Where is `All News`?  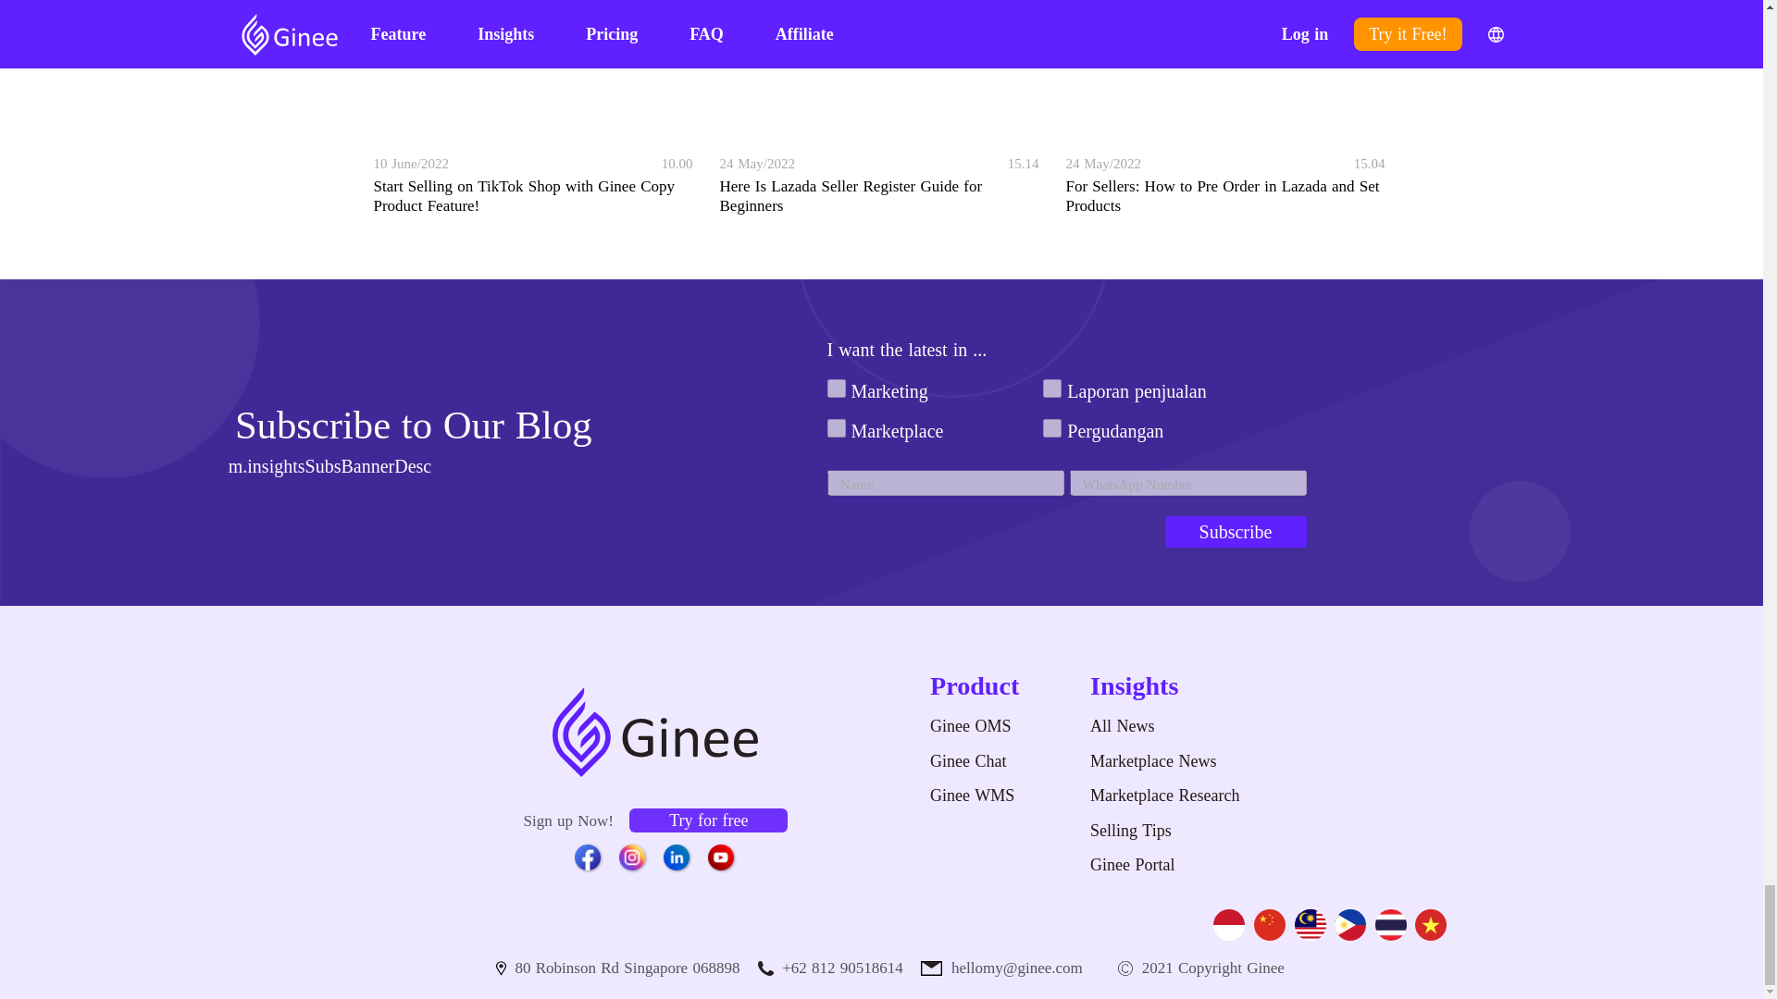 All News is located at coordinates (1164, 727).